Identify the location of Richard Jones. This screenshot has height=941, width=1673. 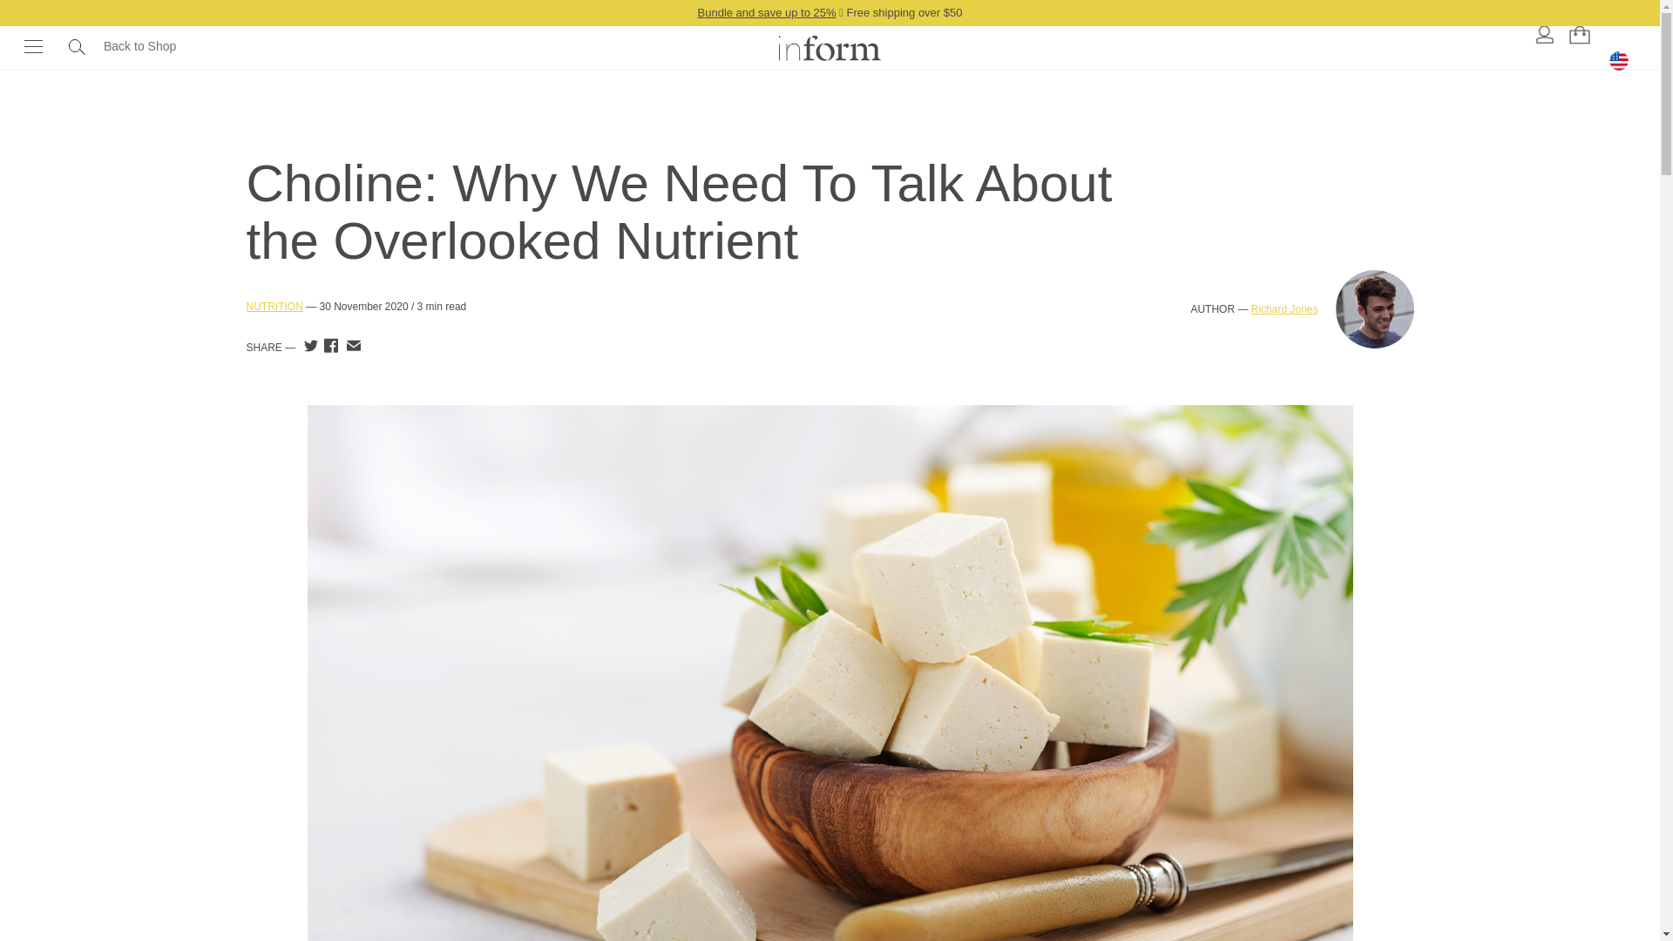
(1284, 308).